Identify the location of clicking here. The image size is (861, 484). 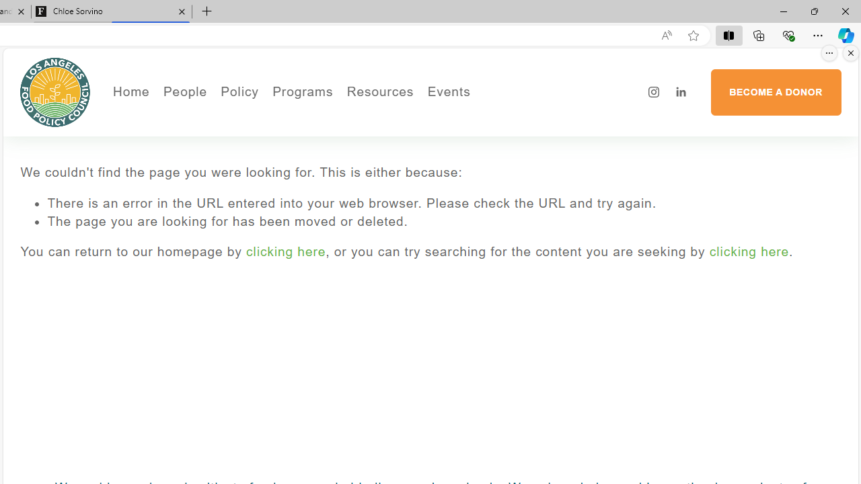
(749, 251).